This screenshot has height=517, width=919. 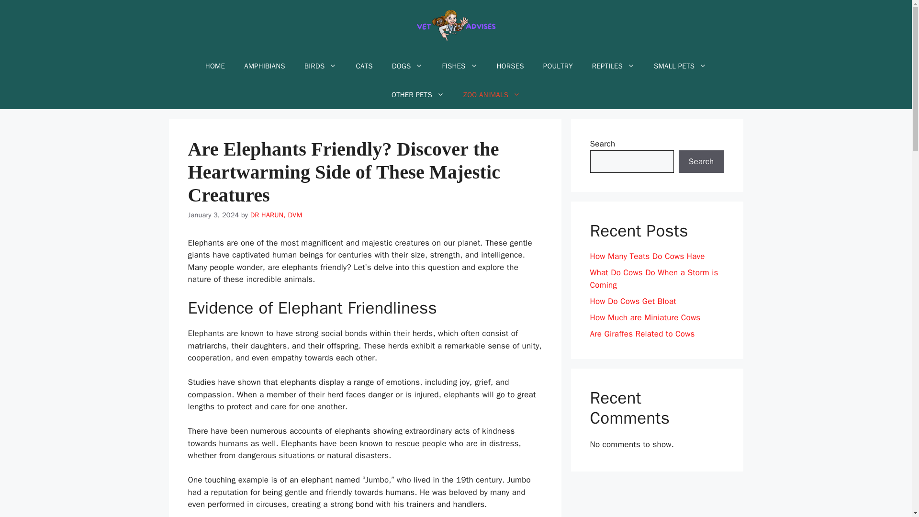 What do you see at coordinates (680, 66) in the screenshot?
I see `SMALL PETS` at bounding box center [680, 66].